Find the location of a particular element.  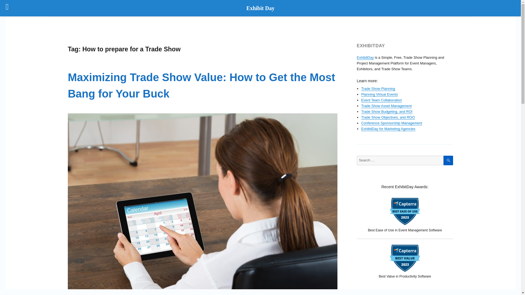

ExhibitDay is located at coordinates (365, 57).